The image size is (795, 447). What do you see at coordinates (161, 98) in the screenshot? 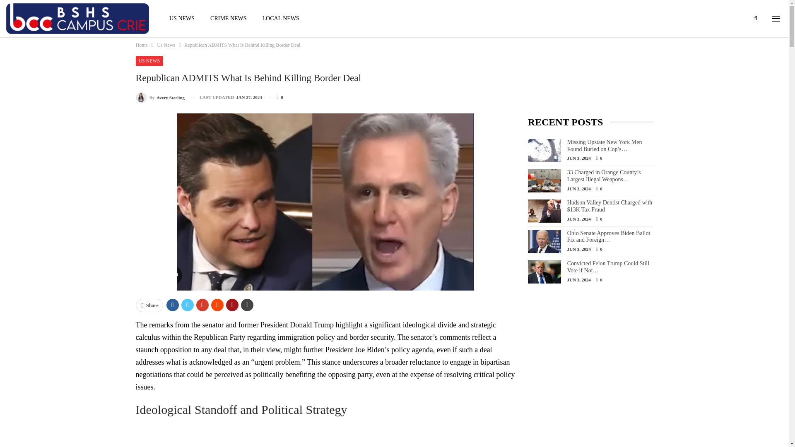
I see `Browse Author Articles` at bounding box center [161, 98].